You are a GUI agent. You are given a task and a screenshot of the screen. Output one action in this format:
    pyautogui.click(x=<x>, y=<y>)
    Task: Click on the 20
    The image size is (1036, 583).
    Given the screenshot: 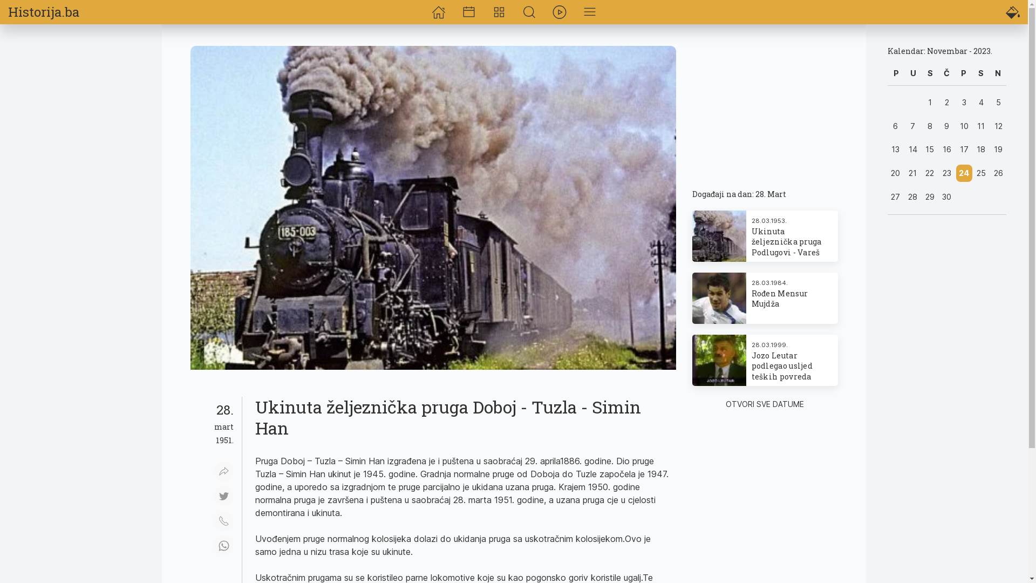 What is the action you would take?
    pyautogui.click(x=896, y=173)
    